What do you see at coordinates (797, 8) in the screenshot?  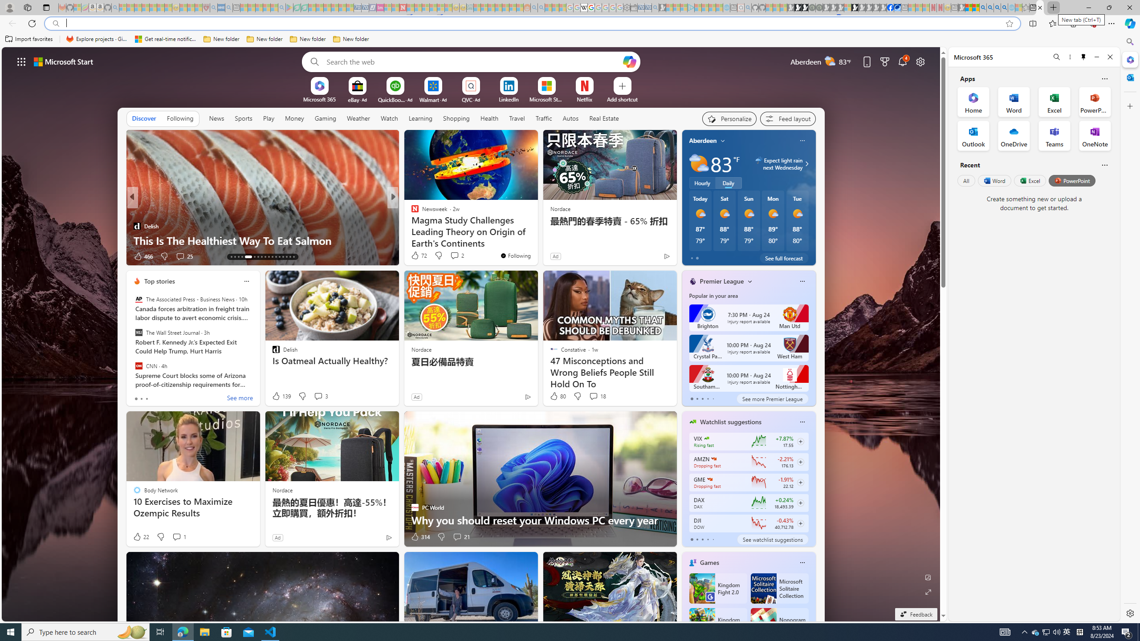 I see `Play Zoo Boom in your browser | Games from Microsoft Start` at bounding box center [797, 8].